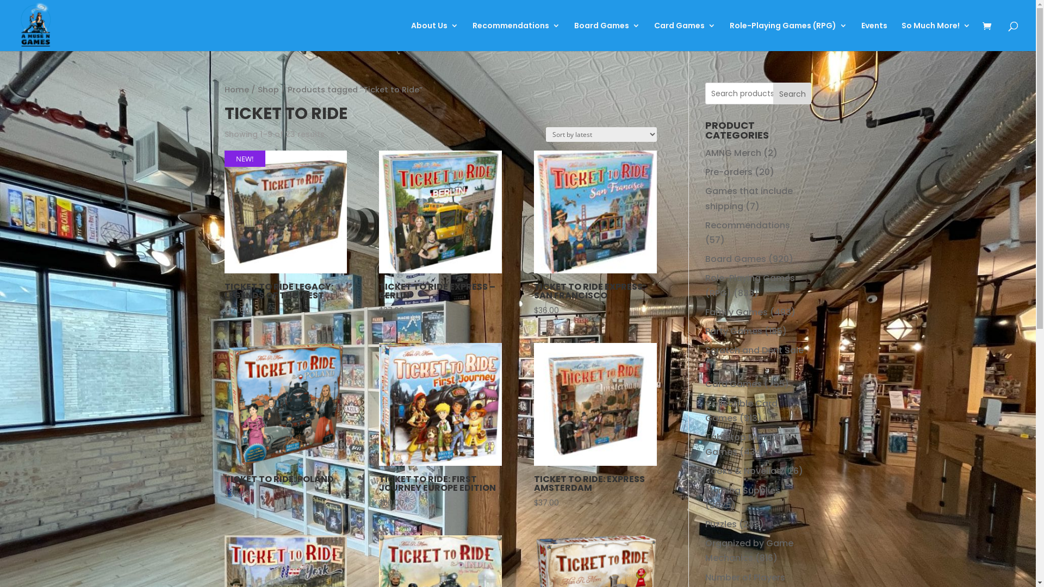 This screenshot has height=587, width=1044. I want to click on Games that include shipping, so click(749, 198).